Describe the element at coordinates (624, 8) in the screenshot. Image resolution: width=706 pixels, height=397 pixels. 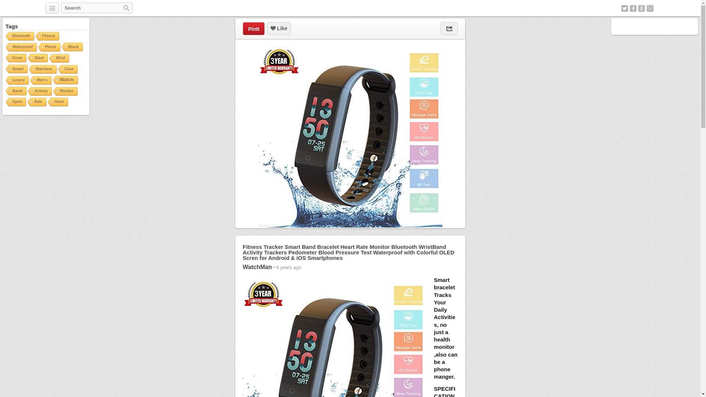
I see `Twitter` at that location.